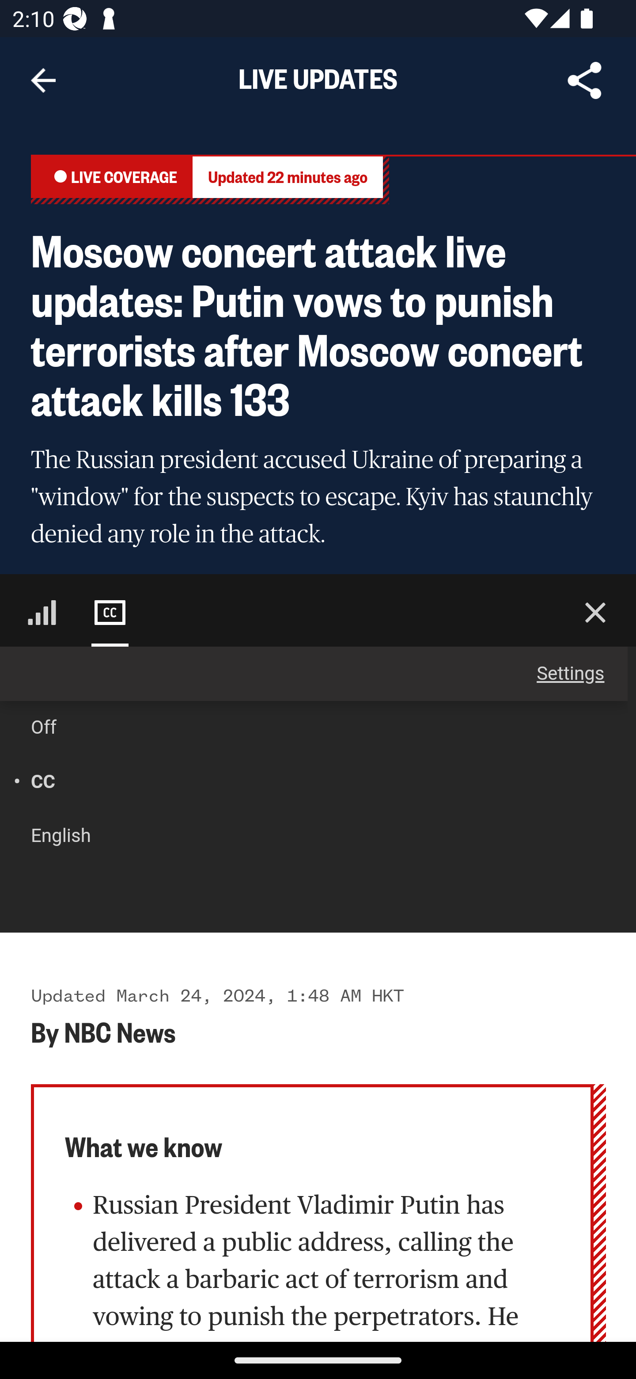  Describe the element at coordinates (302, 782) in the screenshot. I see `CC` at that location.